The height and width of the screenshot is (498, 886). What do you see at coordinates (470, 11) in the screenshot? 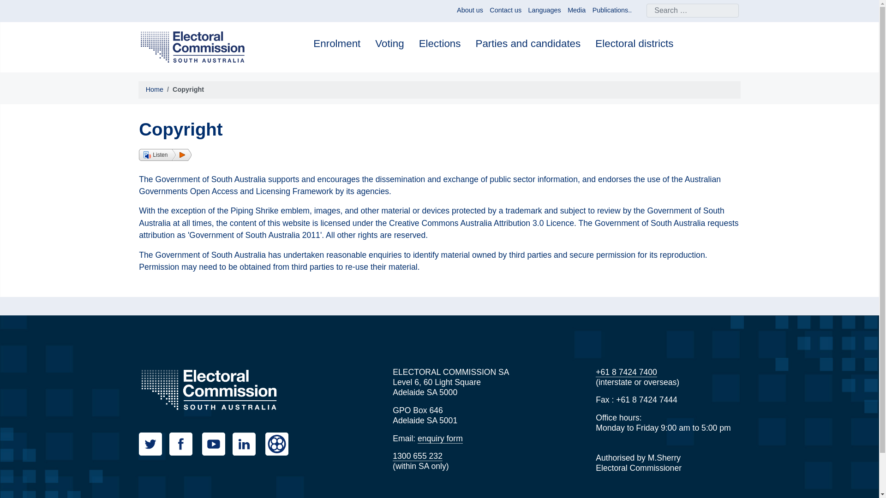
I see `About us` at bounding box center [470, 11].